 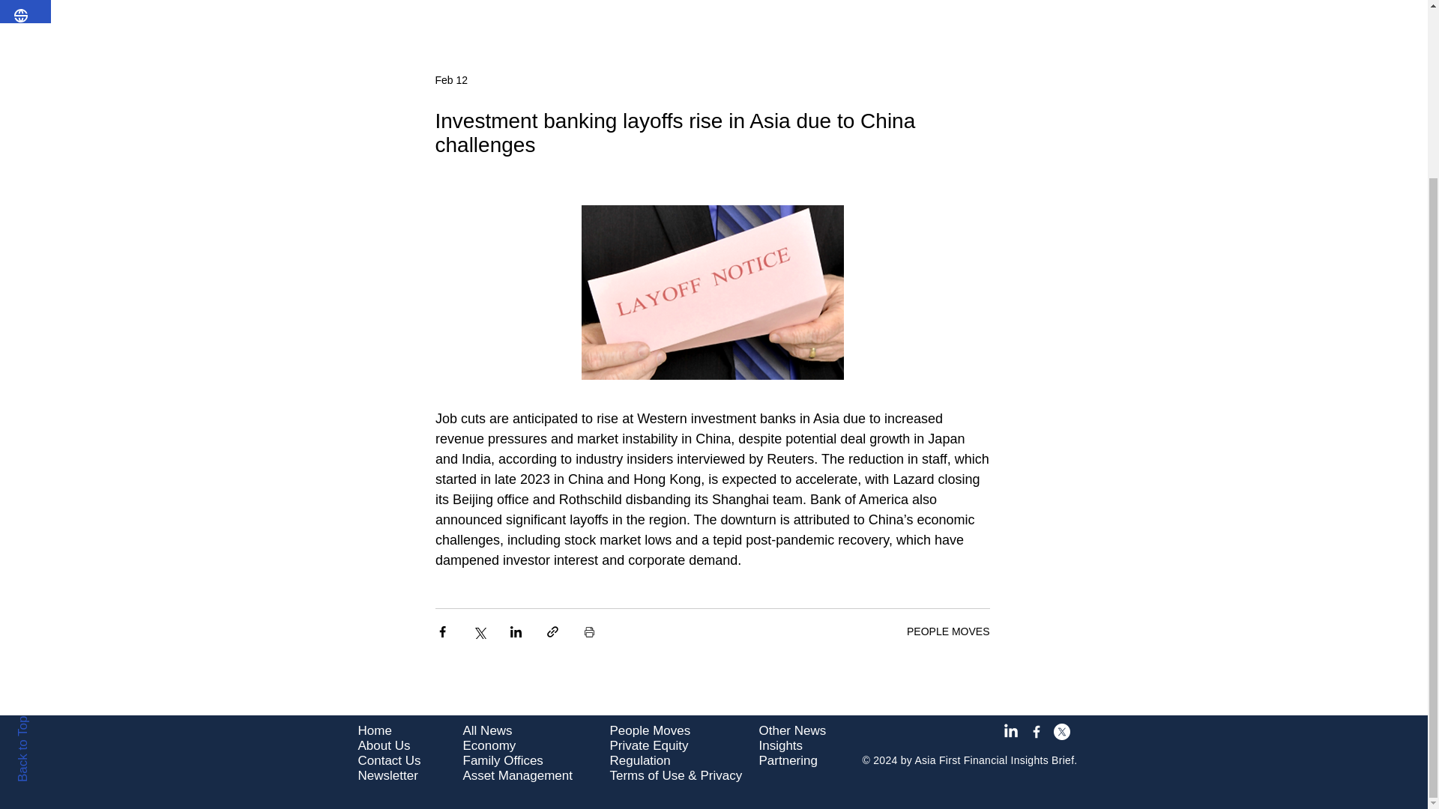 What do you see at coordinates (487, 730) in the screenshot?
I see `All News` at bounding box center [487, 730].